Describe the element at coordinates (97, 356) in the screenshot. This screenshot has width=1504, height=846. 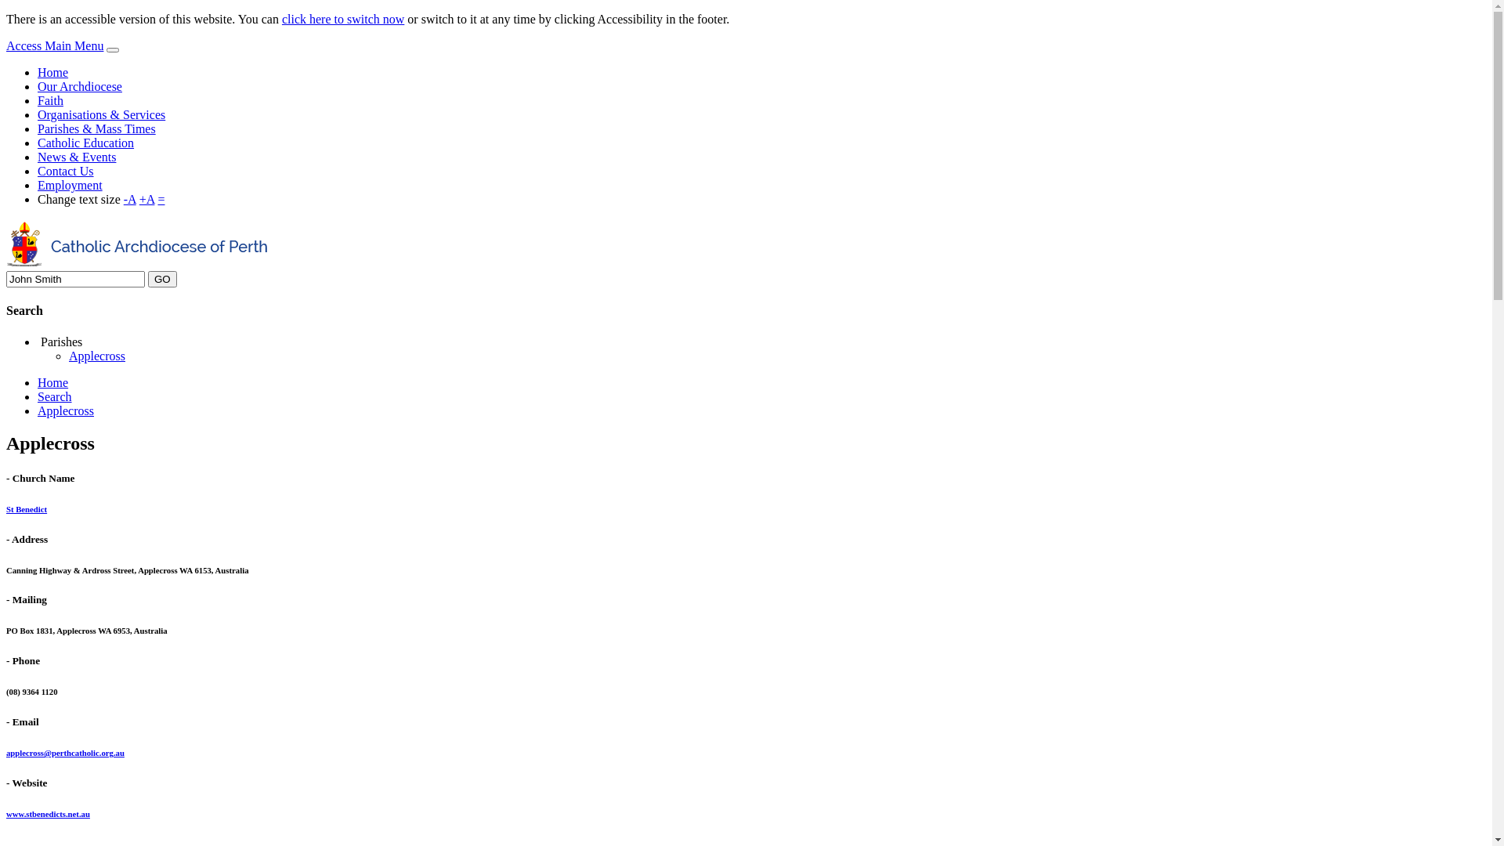
I see `Applecross` at that location.